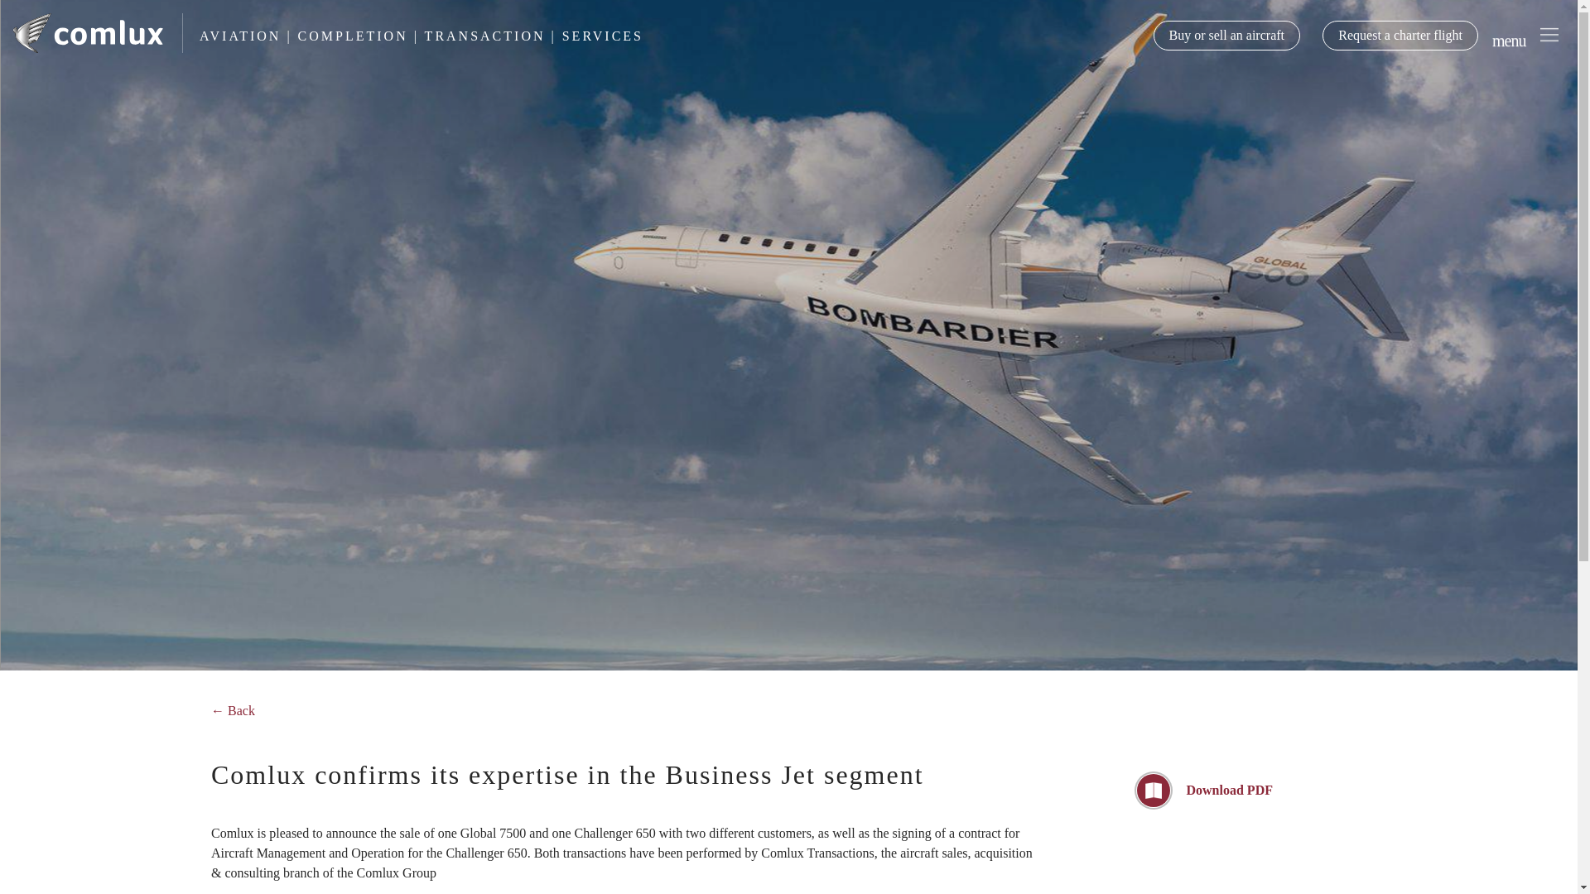 This screenshot has height=894, width=1590. I want to click on Buy or sell an aircraft, so click(1226, 35).